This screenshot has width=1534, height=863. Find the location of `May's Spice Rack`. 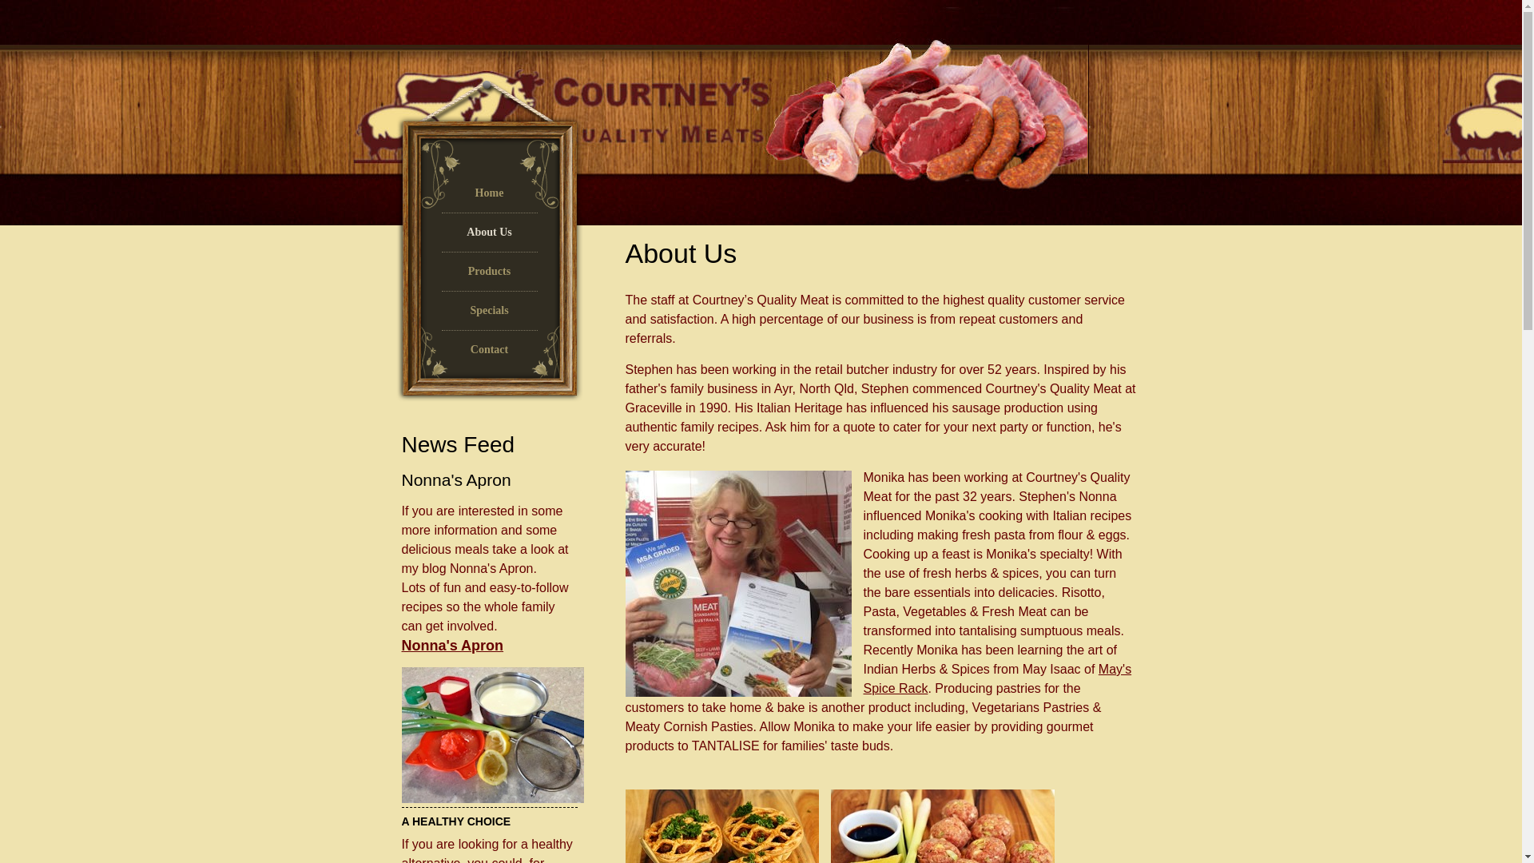

May's Spice Rack is located at coordinates (997, 679).